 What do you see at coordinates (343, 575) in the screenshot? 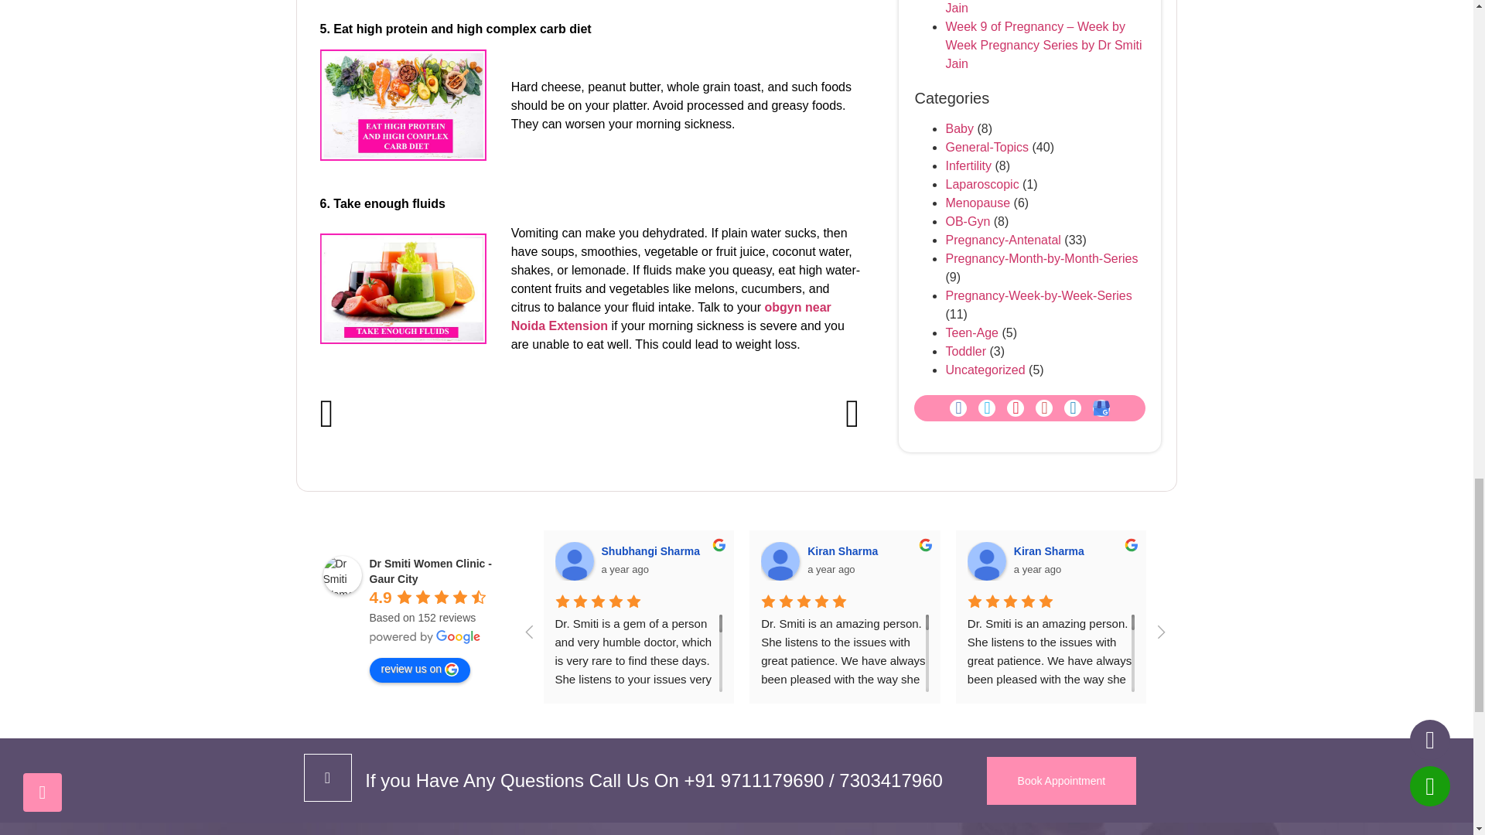
I see `Dr Smiti Women Clinic - Gaur City` at bounding box center [343, 575].